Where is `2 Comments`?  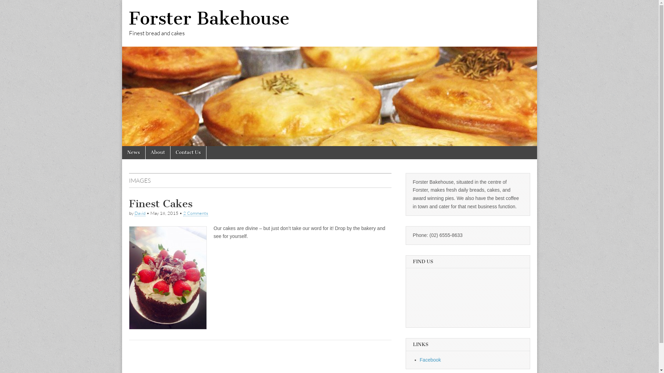
2 Comments is located at coordinates (196, 213).